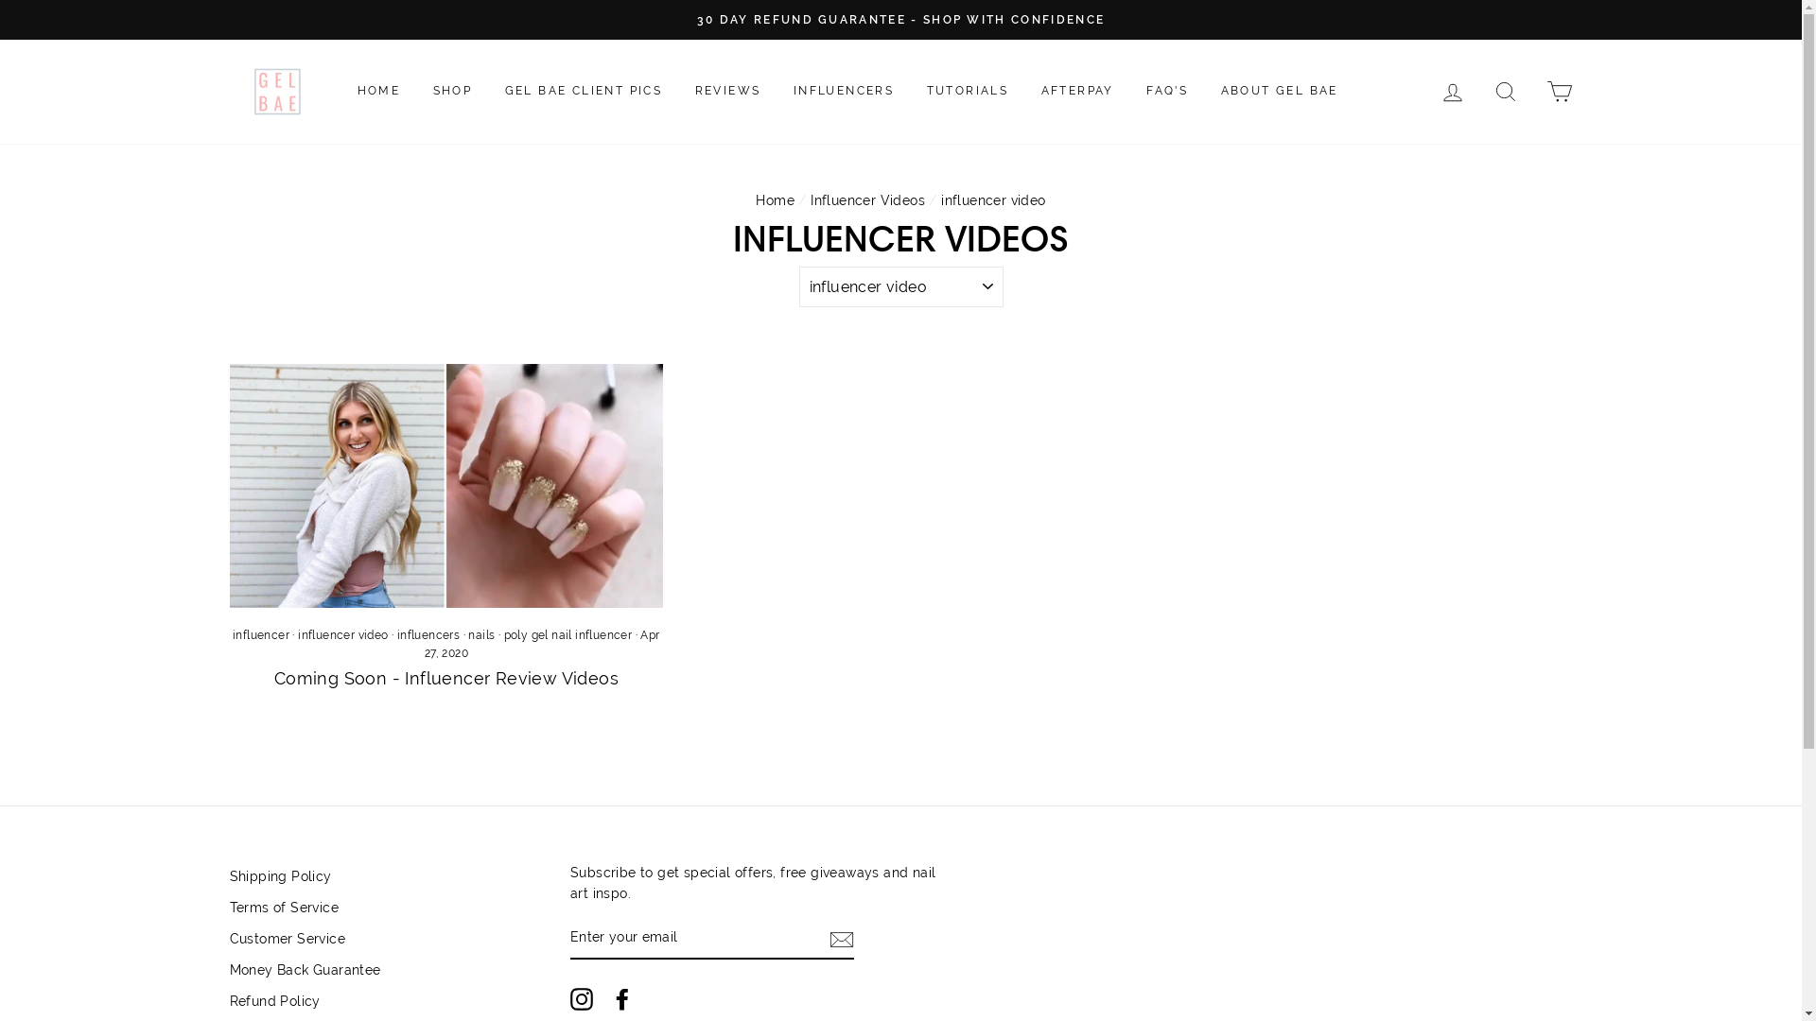 Image resolution: width=1816 pixels, height=1021 pixels. What do you see at coordinates (1167, 92) in the screenshot?
I see `FAQ'S` at bounding box center [1167, 92].